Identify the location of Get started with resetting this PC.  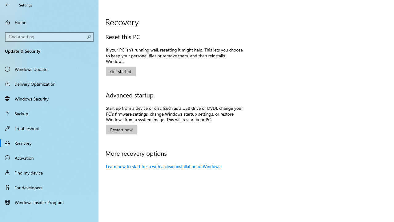
(121, 71).